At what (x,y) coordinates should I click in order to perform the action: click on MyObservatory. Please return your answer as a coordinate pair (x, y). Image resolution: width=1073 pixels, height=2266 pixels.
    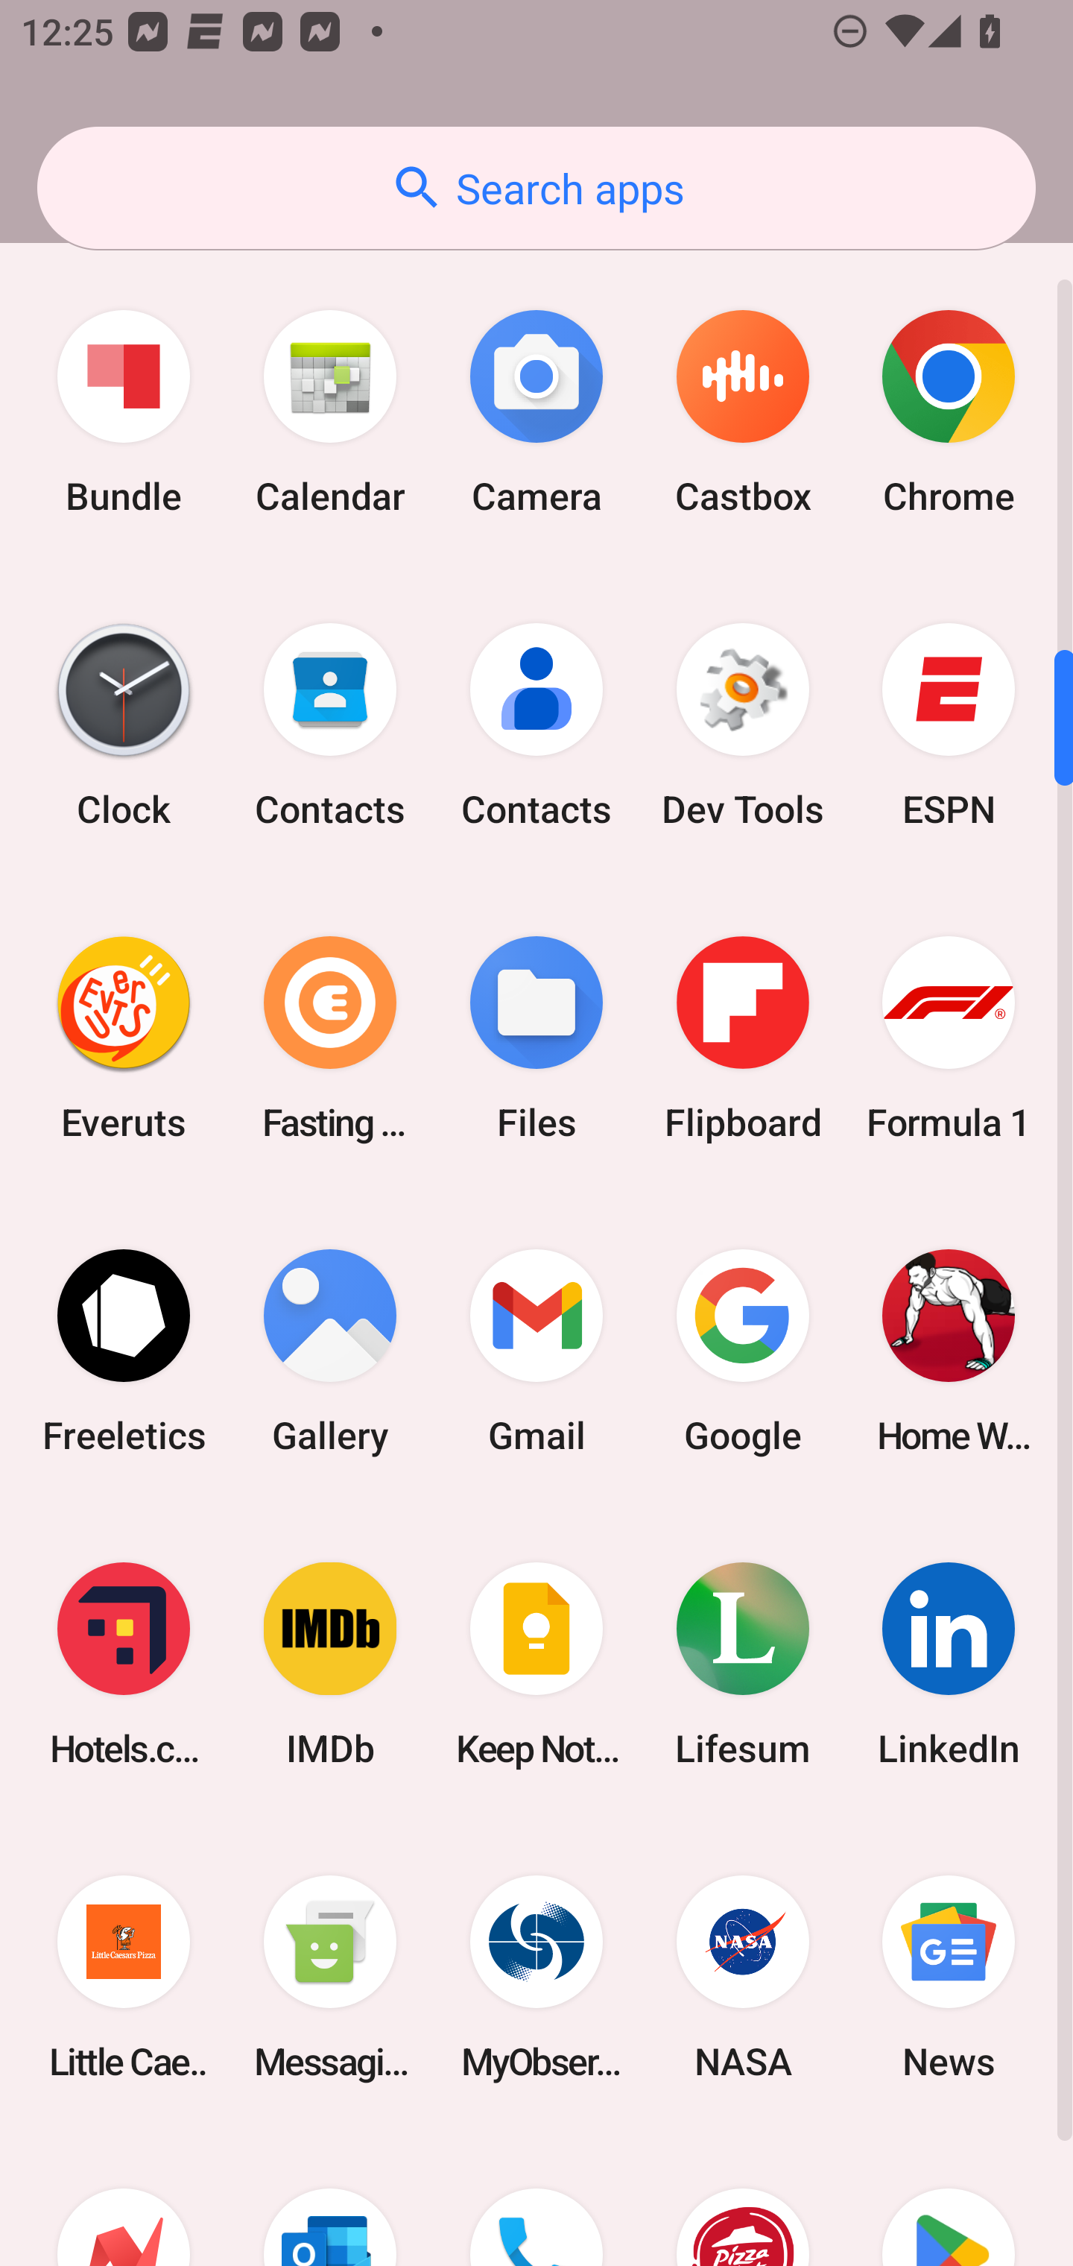
    Looking at the image, I should click on (536, 1978).